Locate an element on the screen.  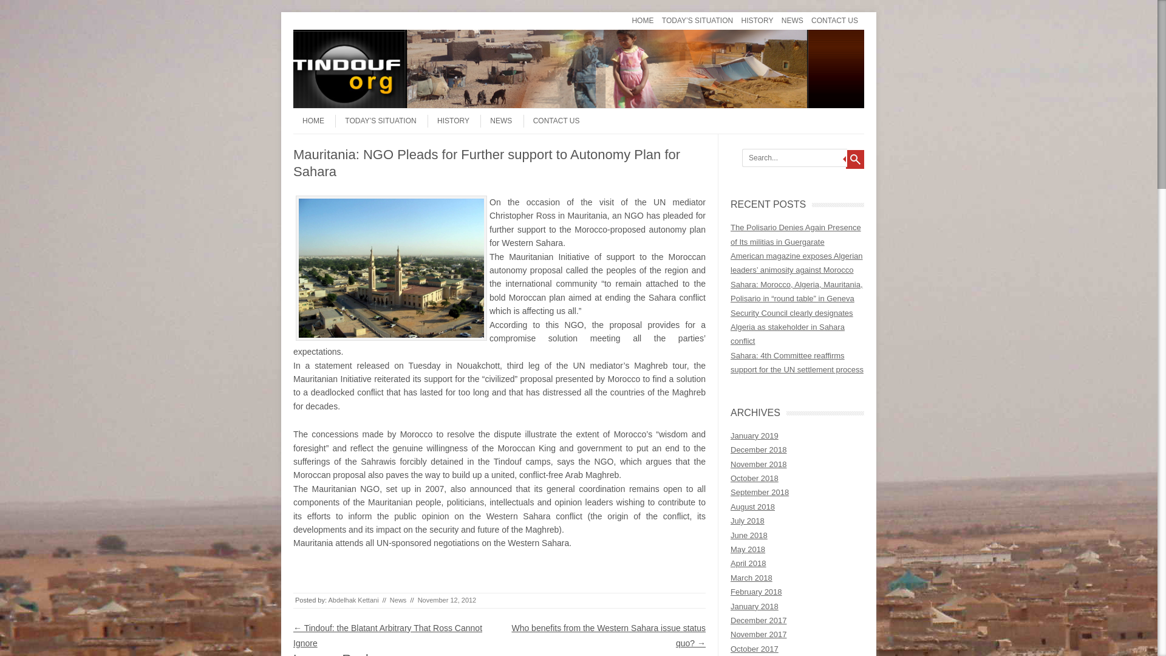
September 2018 is located at coordinates (760, 492).